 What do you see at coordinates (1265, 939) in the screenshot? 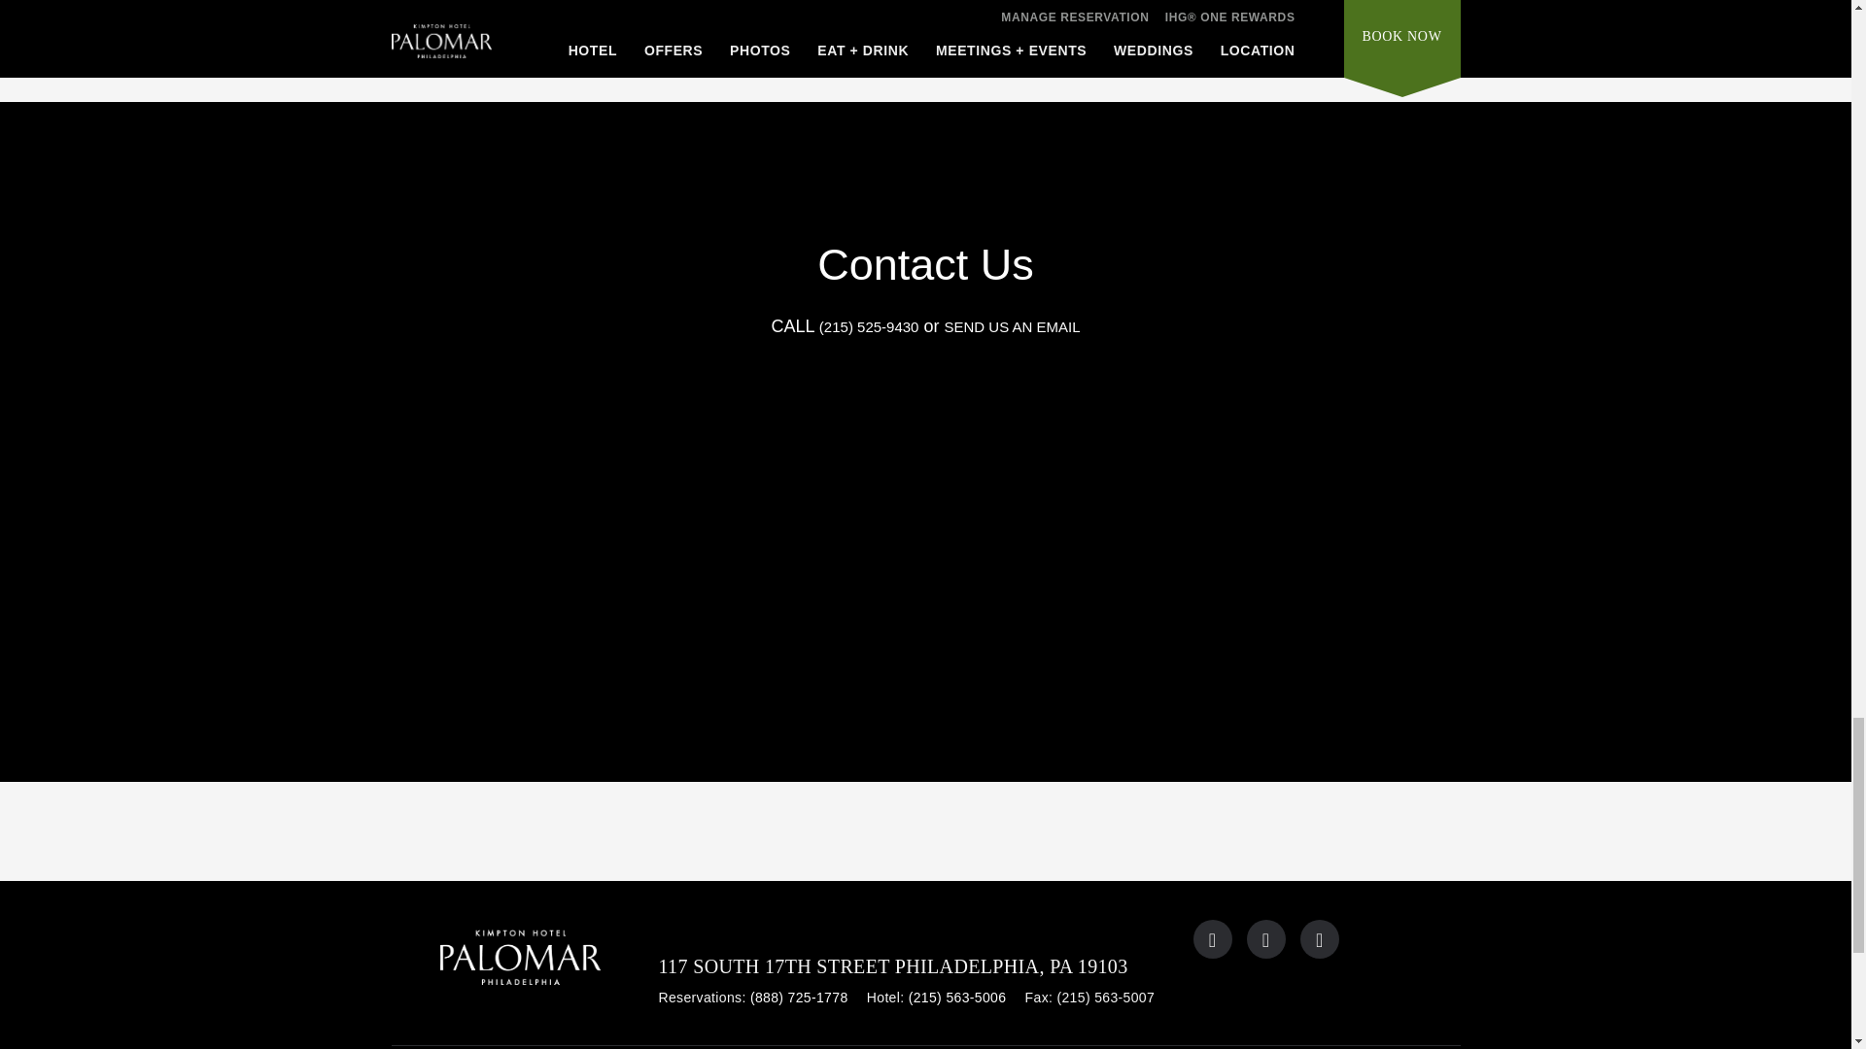
I see `Kimpton Hotel Palomar Philadelphia on Facebook` at bounding box center [1265, 939].